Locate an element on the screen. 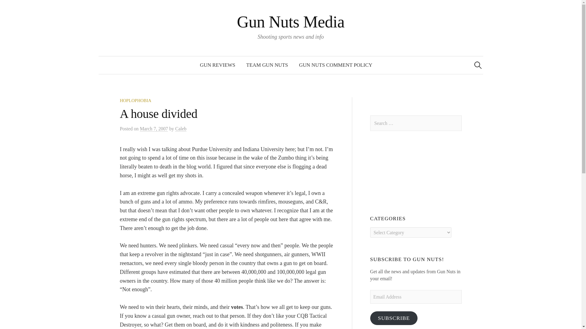  SUBSCRIBE is located at coordinates (394, 318).